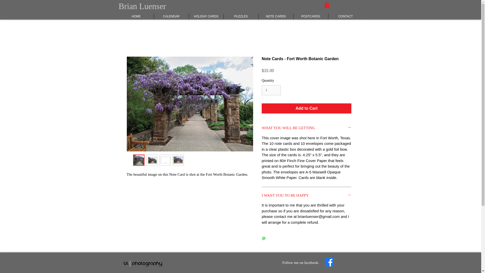 This screenshot has width=485, height=273. I want to click on HOME, so click(136, 16).